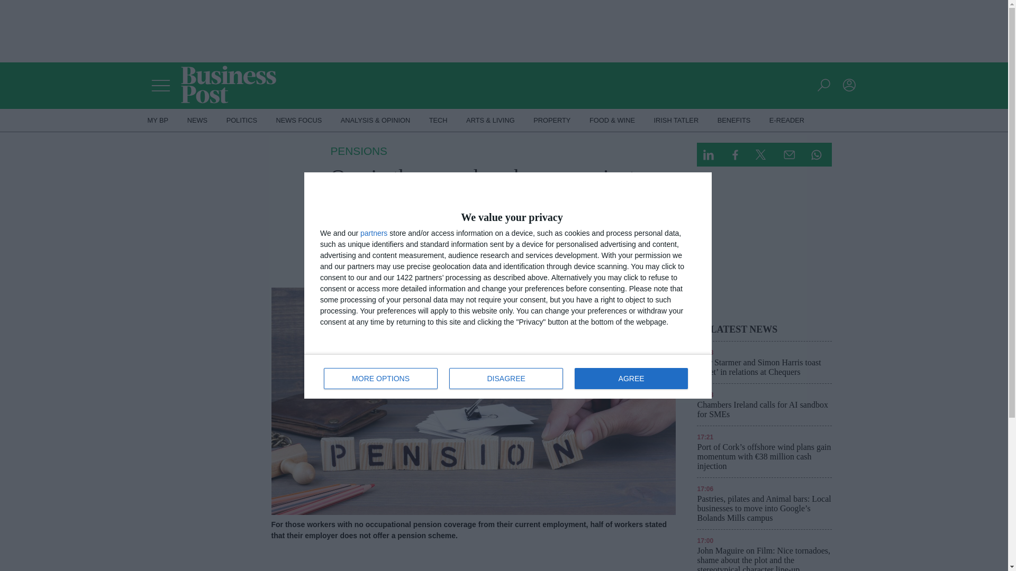 This screenshot has width=1016, height=571. Describe the element at coordinates (787, 121) in the screenshot. I see `E-READER` at that location.